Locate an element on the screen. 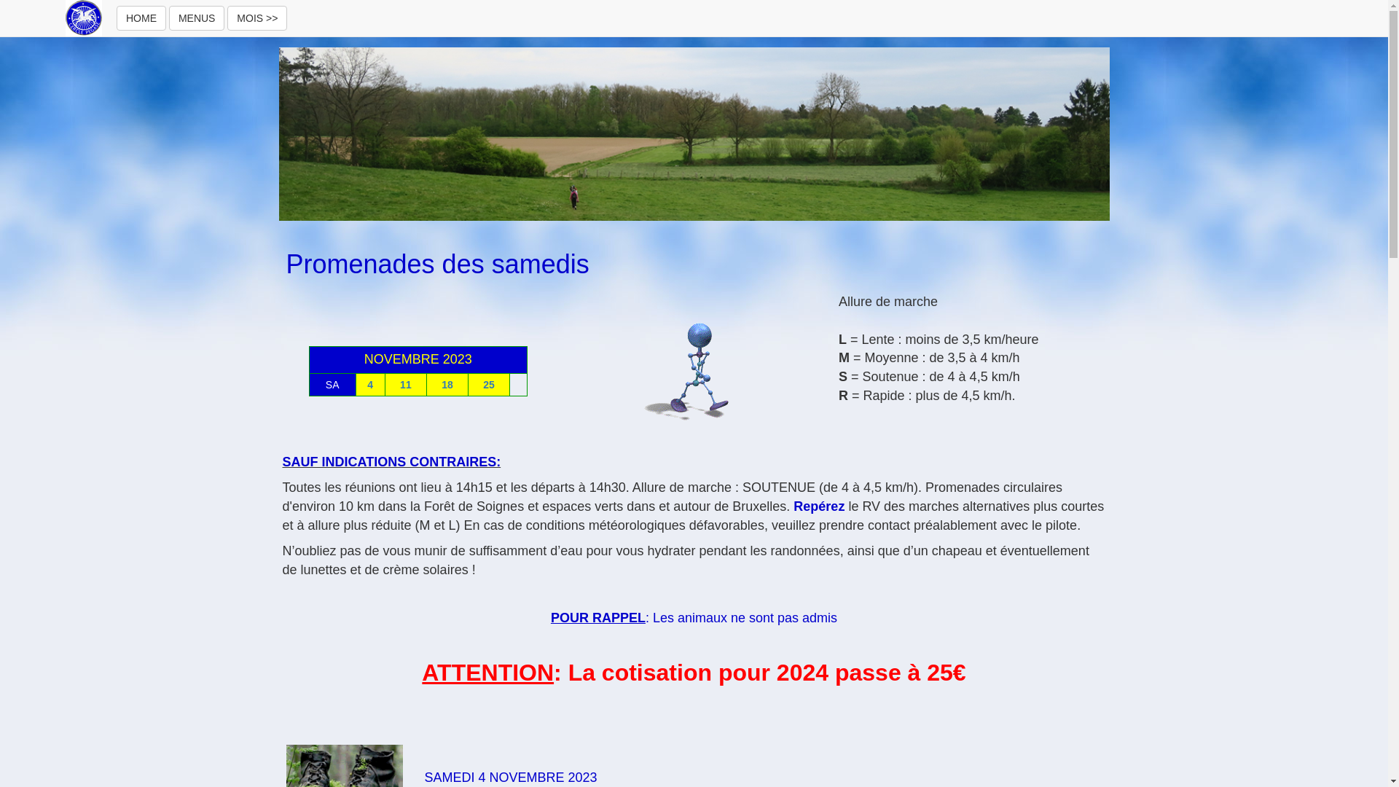  25 is located at coordinates (489, 385).